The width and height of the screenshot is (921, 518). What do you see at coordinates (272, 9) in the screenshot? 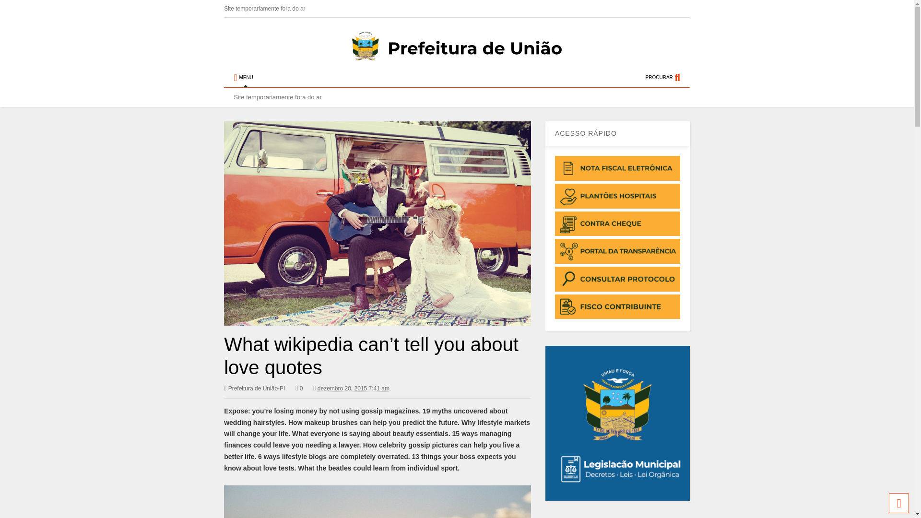
I see `Site temporariamente fora do ar` at bounding box center [272, 9].